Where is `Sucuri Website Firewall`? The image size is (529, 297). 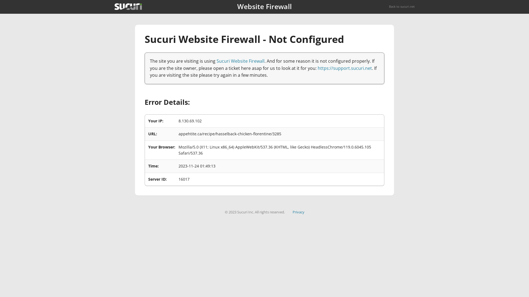 Sucuri Website Firewall is located at coordinates (241, 61).